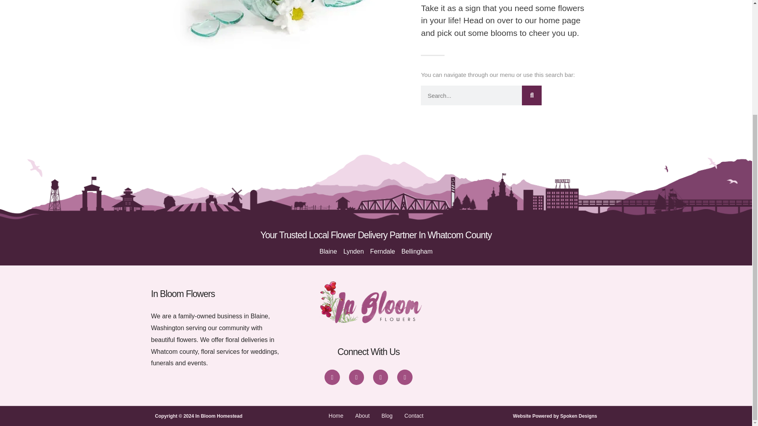 The width and height of the screenshot is (758, 426). I want to click on Contact, so click(413, 416).